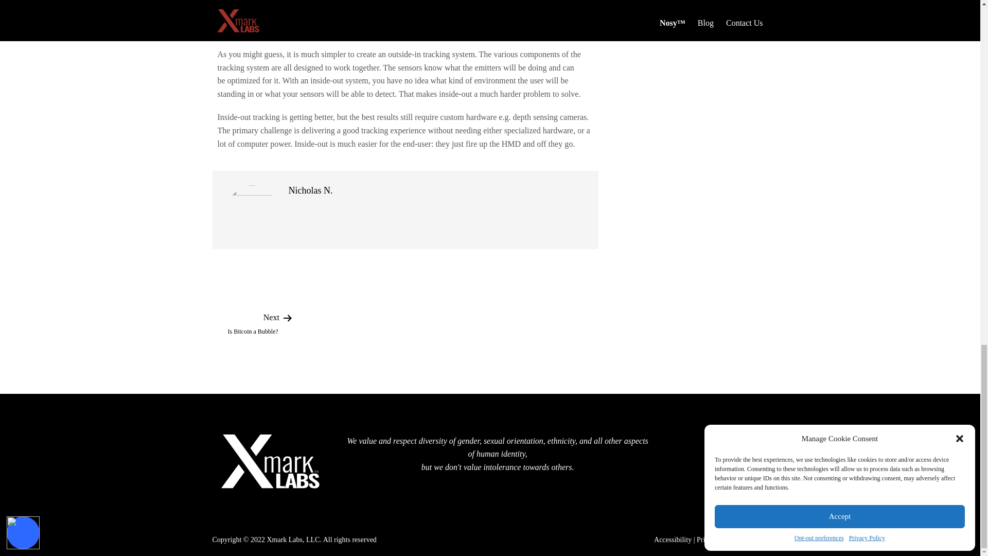 The width and height of the screenshot is (988, 556). I want to click on Accessibility, so click(753, 460).